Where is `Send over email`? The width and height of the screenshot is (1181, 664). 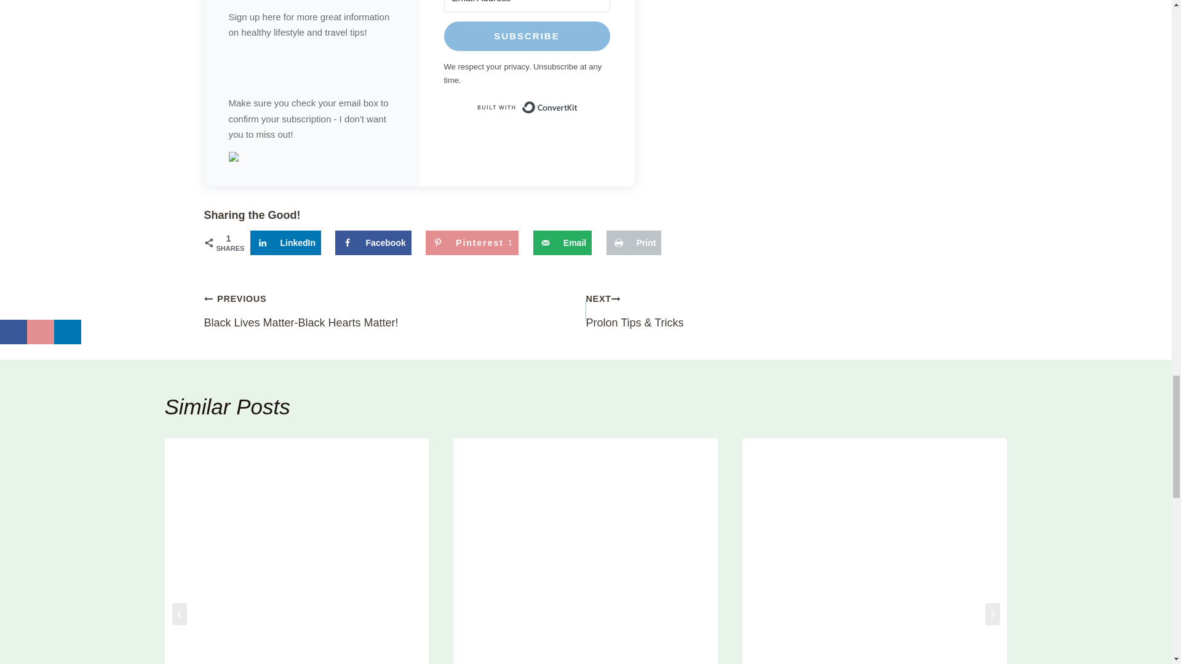
Send over email is located at coordinates (634, 242).